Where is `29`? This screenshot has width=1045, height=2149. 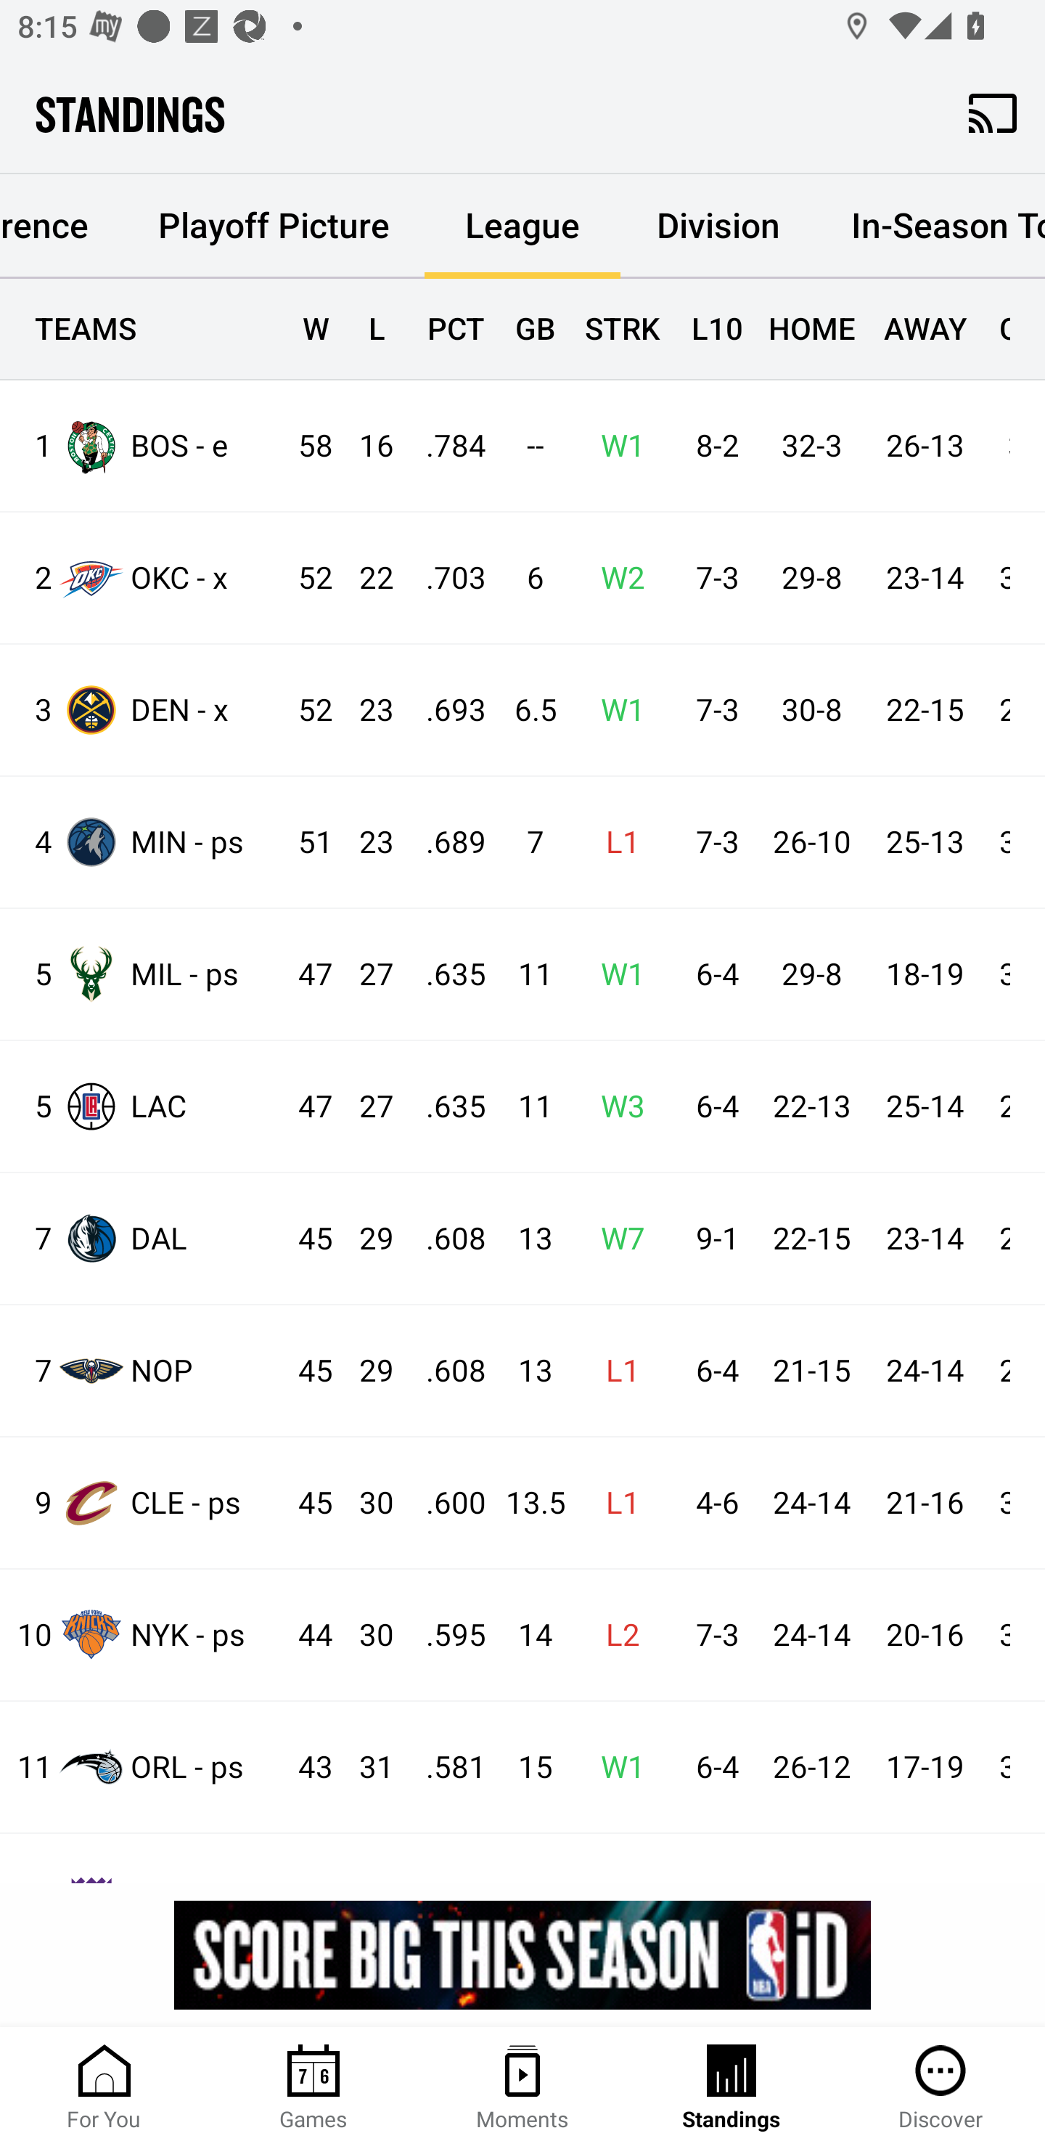
29 is located at coordinates (364, 1371).